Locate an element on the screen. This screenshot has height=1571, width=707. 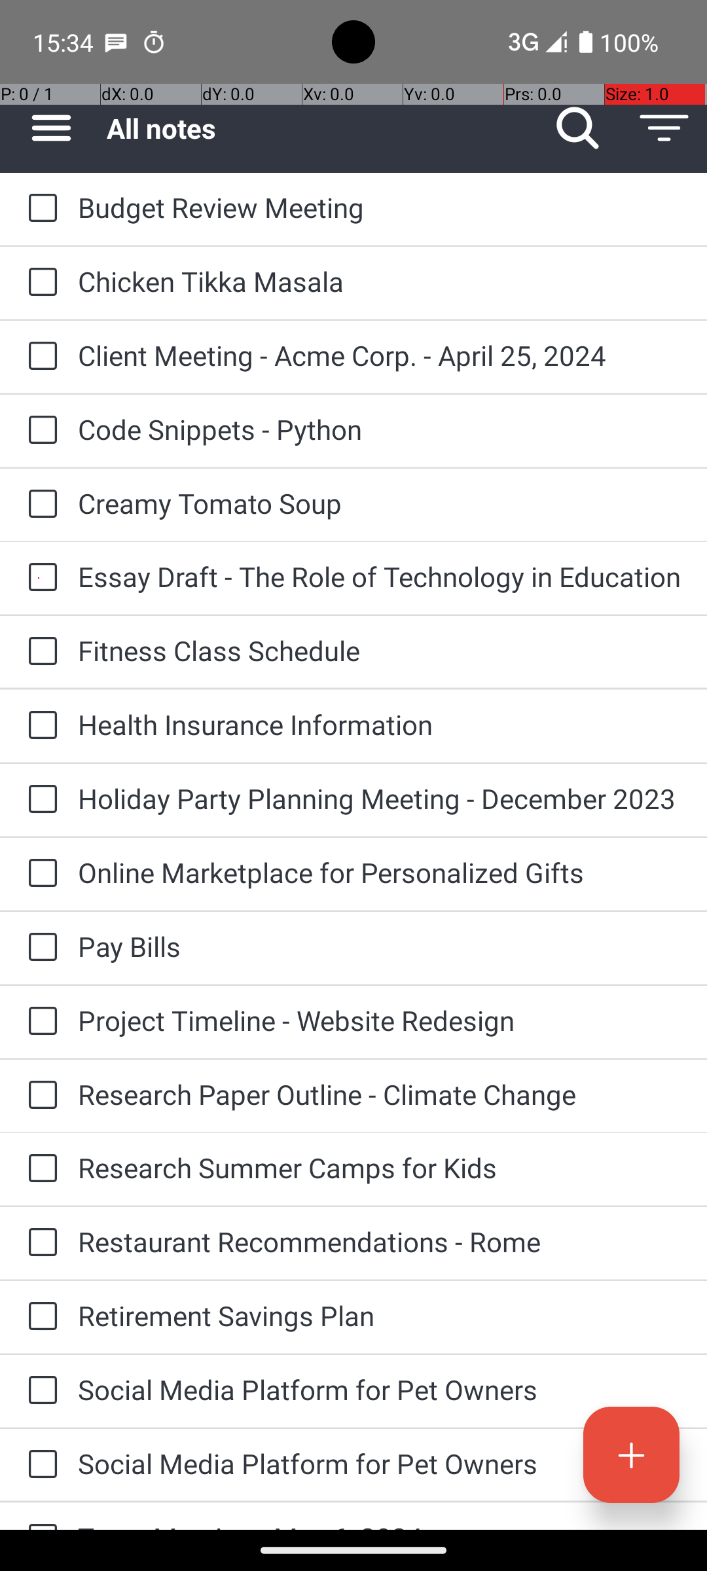
to-do: Creamy Tomato Soup is located at coordinates (39, 505).